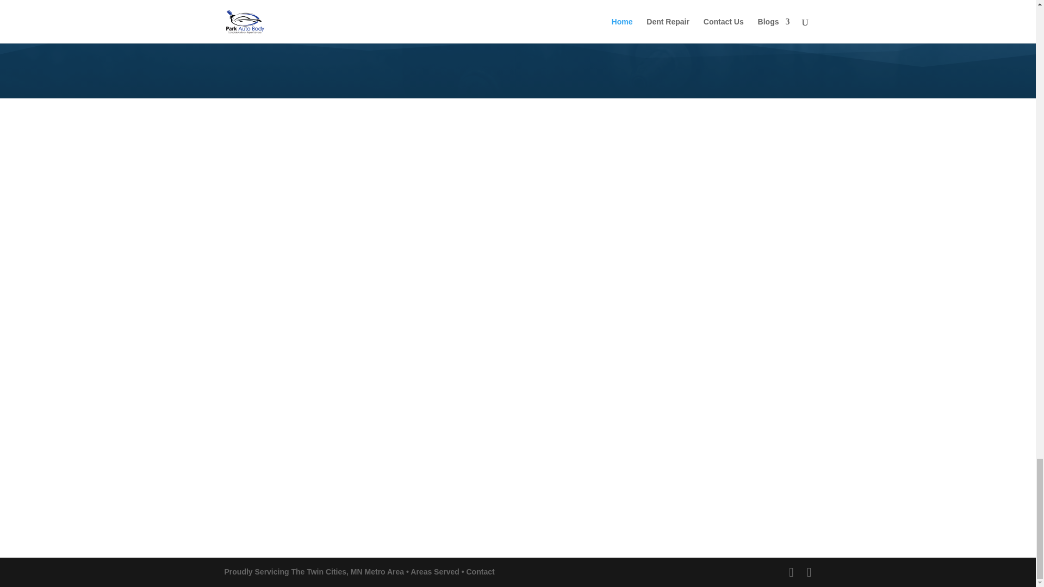 The width and height of the screenshot is (1044, 587). What do you see at coordinates (481, 572) in the screenshot?
I see `Contact` at bounding box center [481, 572].